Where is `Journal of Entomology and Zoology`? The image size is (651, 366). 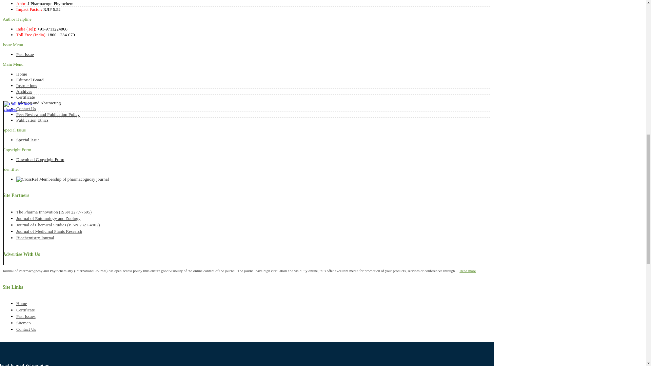
Journal of Entomology and Zoology is located at coordinates (48, 218).